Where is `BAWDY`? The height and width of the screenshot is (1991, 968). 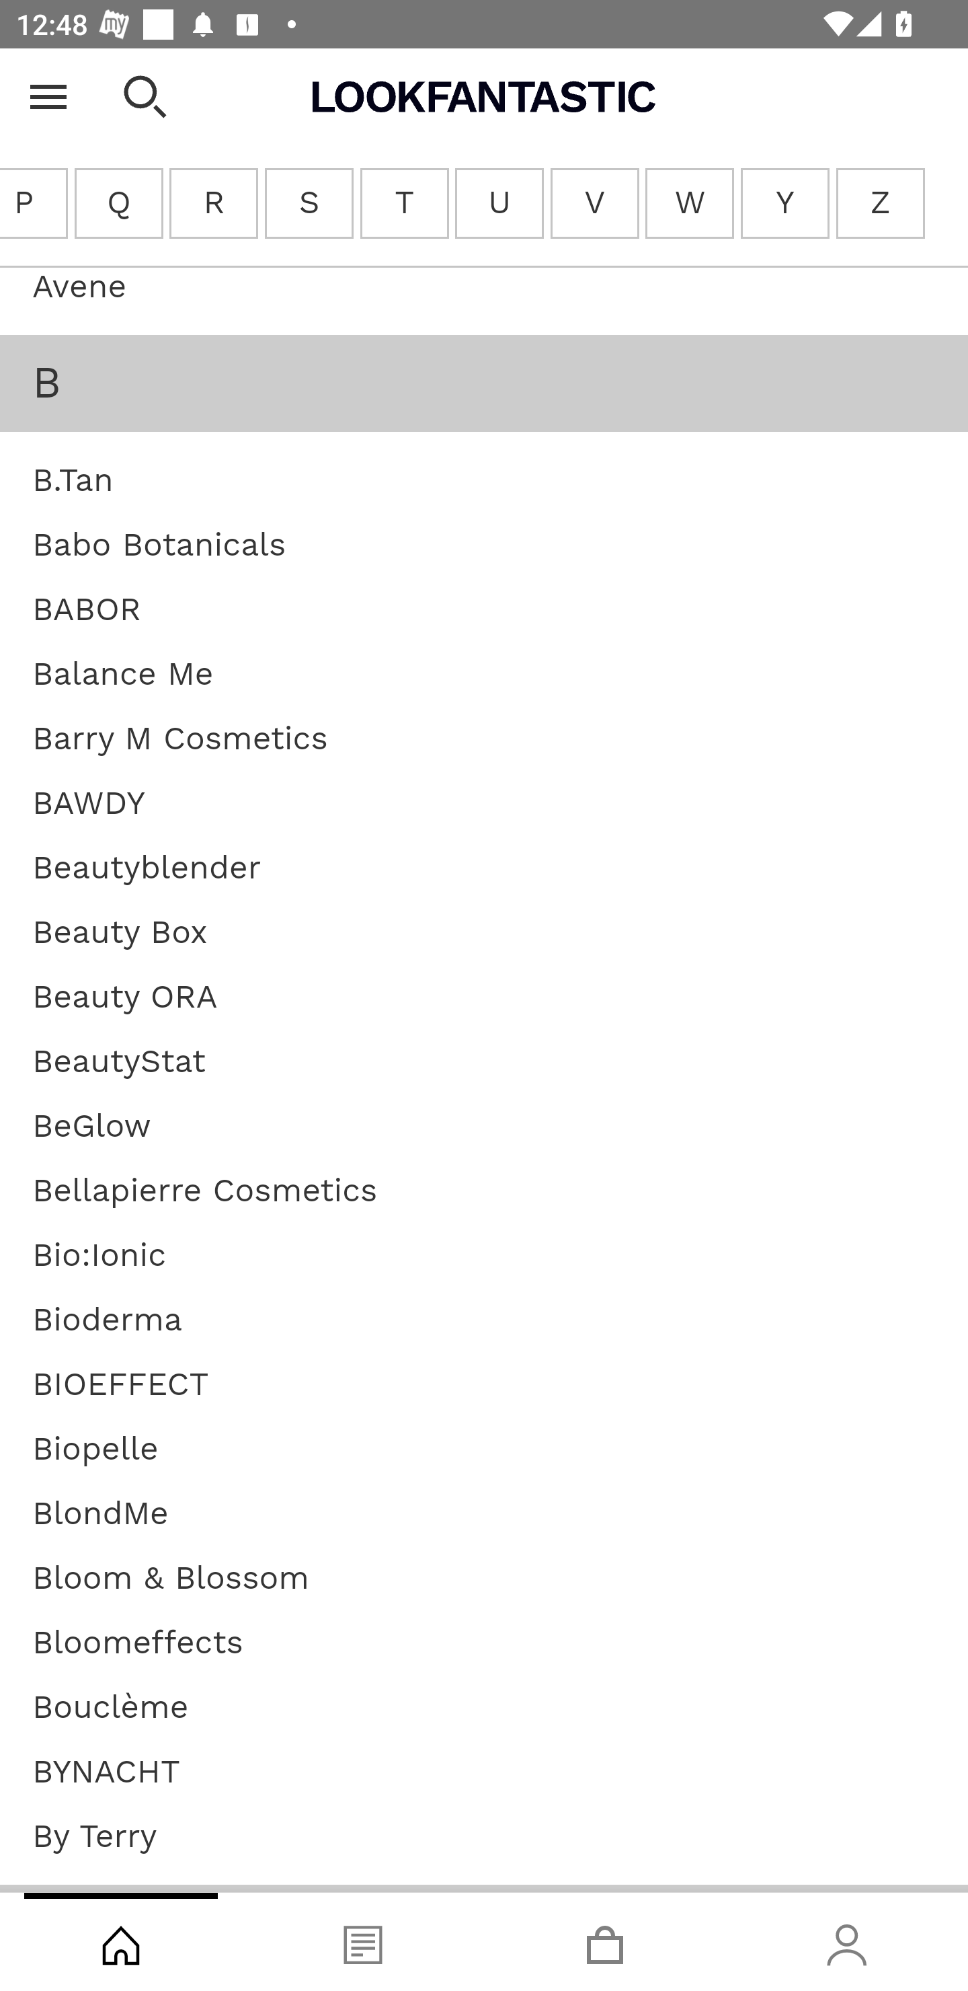 BAWDY is located at coordinates (89, 805).